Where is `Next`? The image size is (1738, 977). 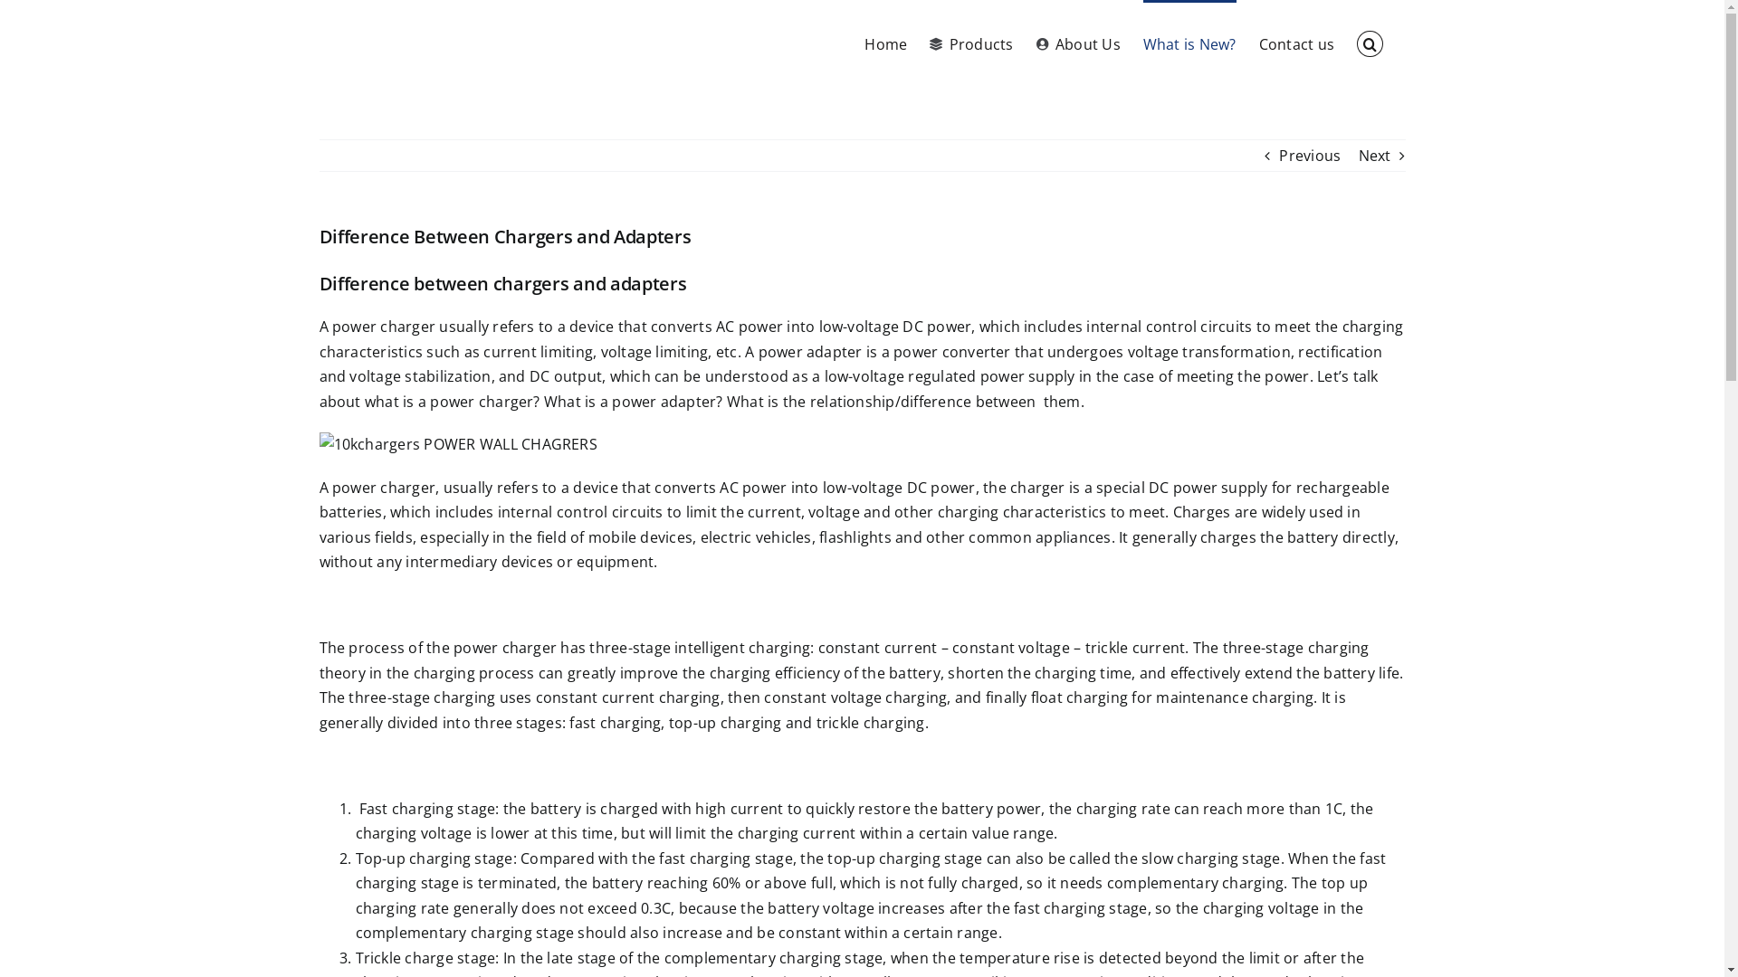 Next is located at coordinates (1375, 156).